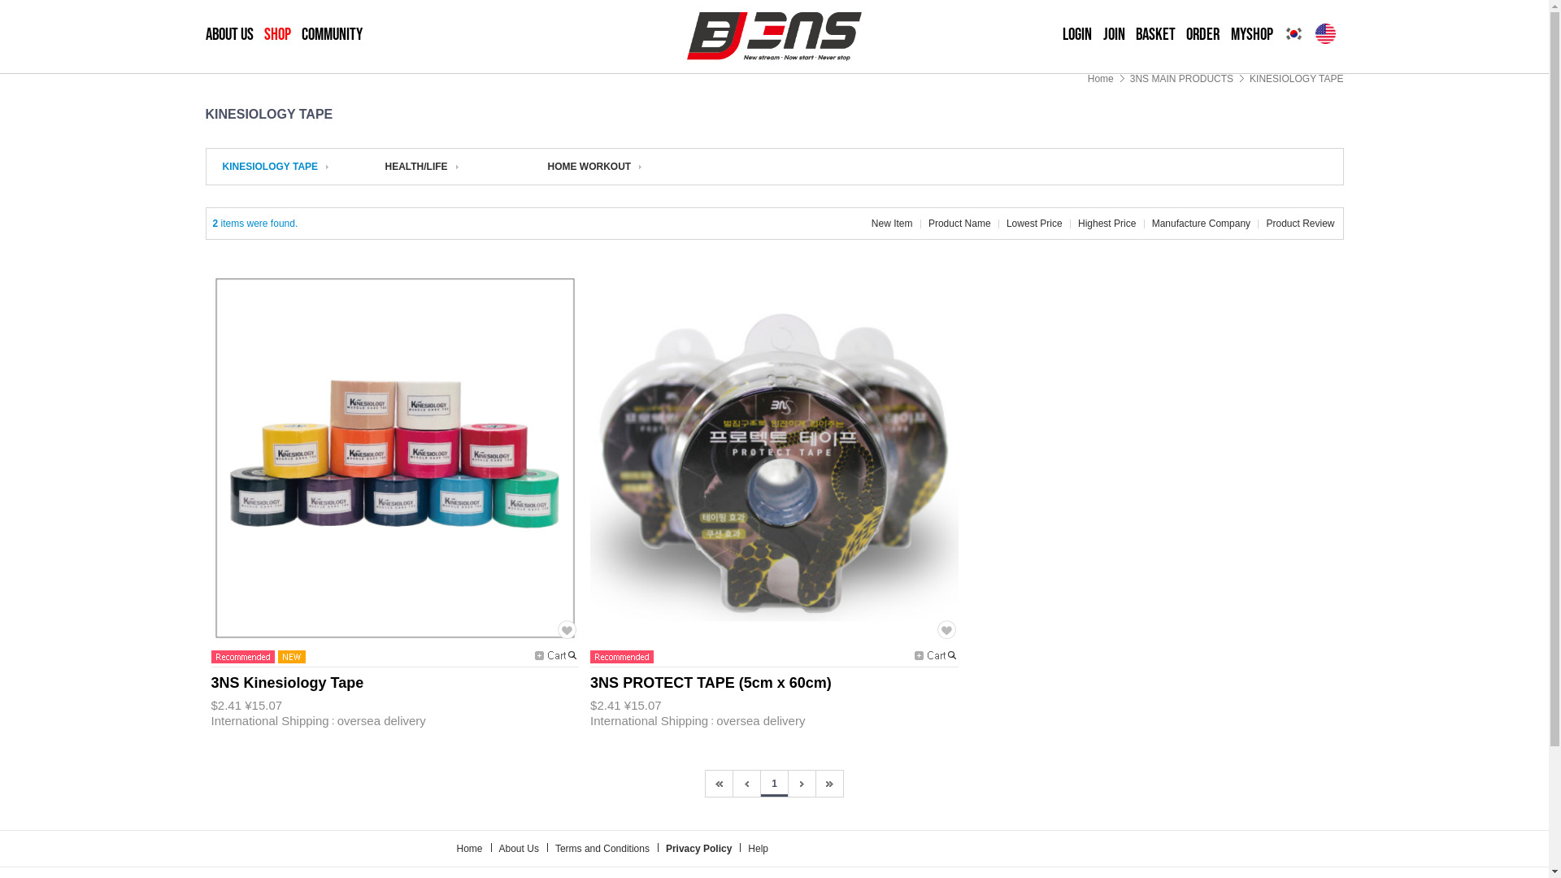 The width and height of the screenshot is (1561, 878). What do you see at coordinates (229, 34) in the screenshot?
I see `ABOUT US` at bounding box center [229, 34].